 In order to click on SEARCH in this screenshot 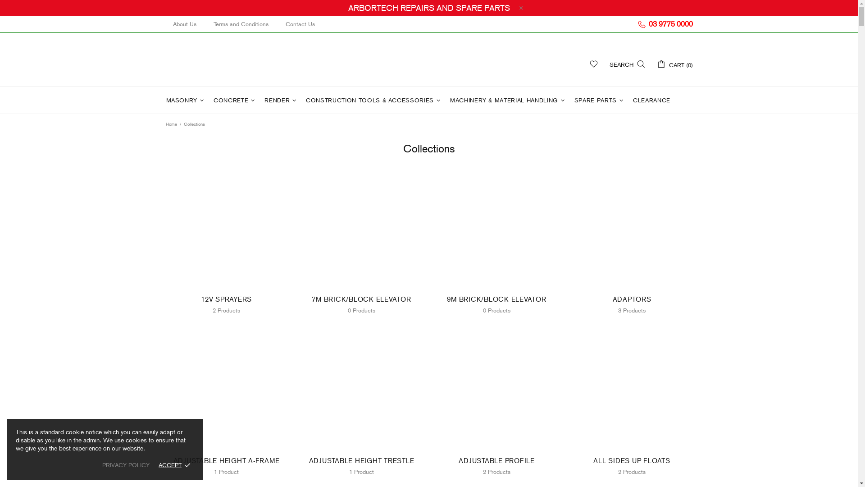, I will do `click(627, 64)`.